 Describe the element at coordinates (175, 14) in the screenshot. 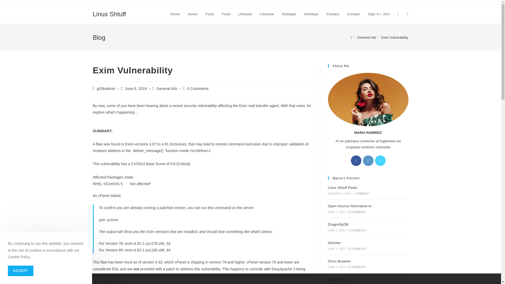

I see `Home` at that location.